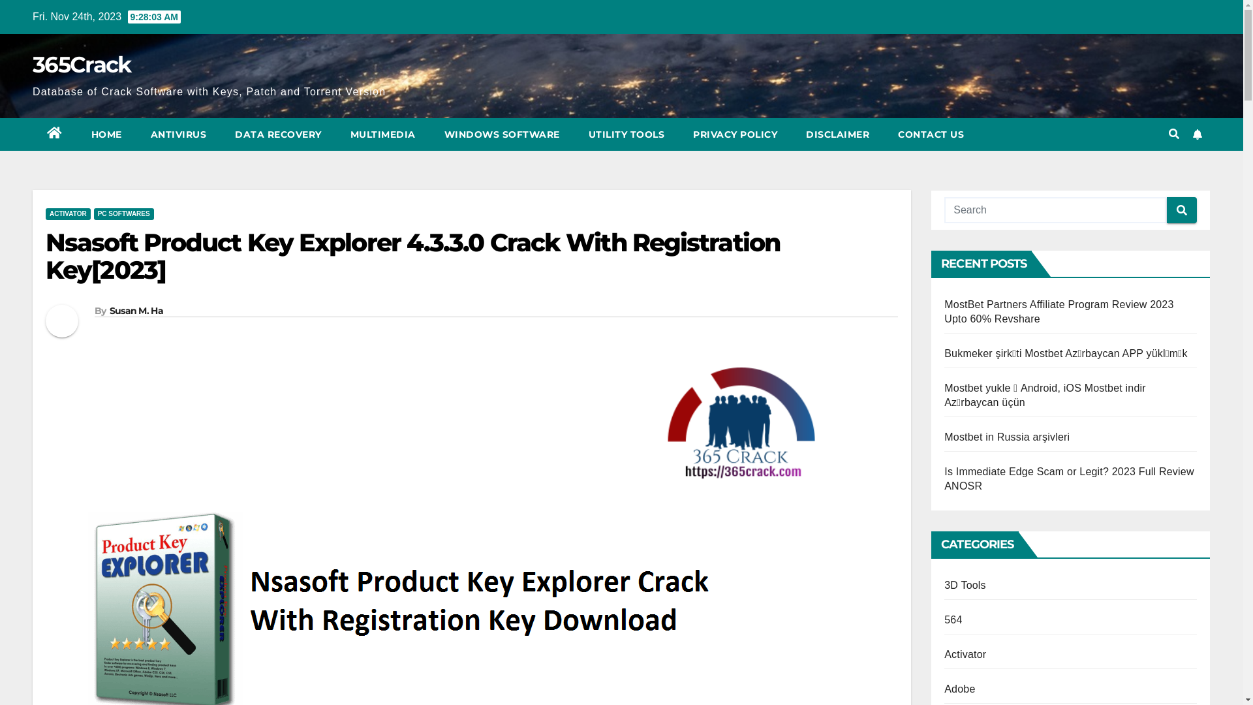  What do you see at coordinates (959, 689) in the screenshot?
I see `Adobe` at bounding box center [959, 689].